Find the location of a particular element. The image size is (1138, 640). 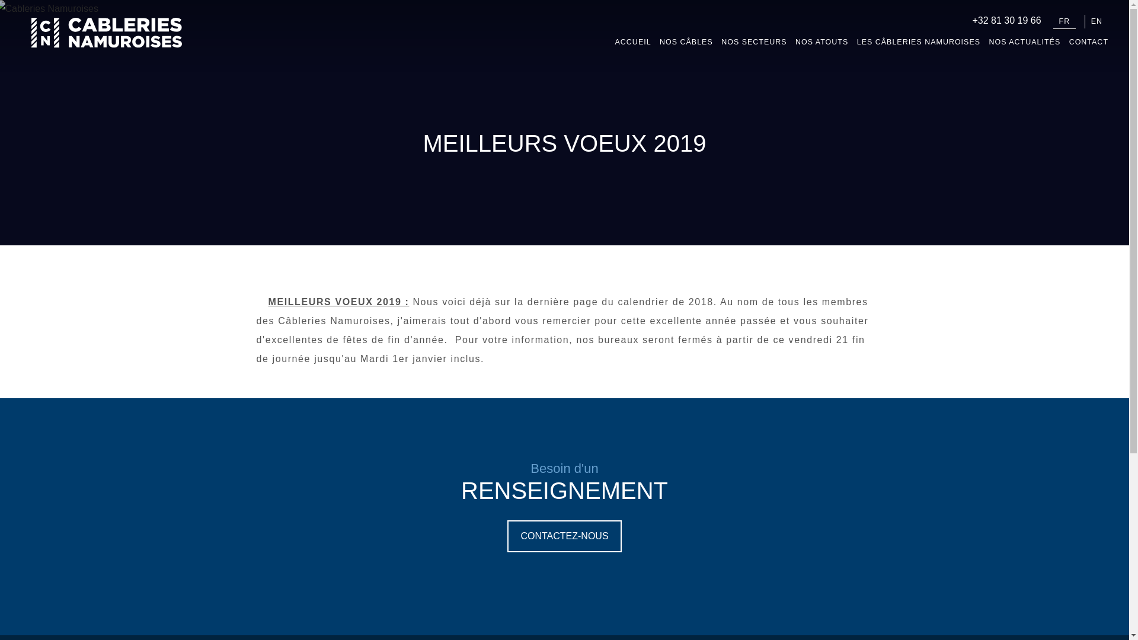

FR is located at coordinates (1065, 22).